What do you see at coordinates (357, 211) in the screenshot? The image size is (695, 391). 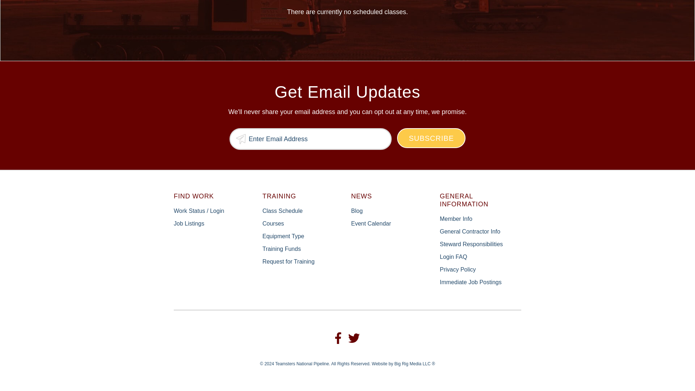 I see `Blog` at bounding box center [357, 211].